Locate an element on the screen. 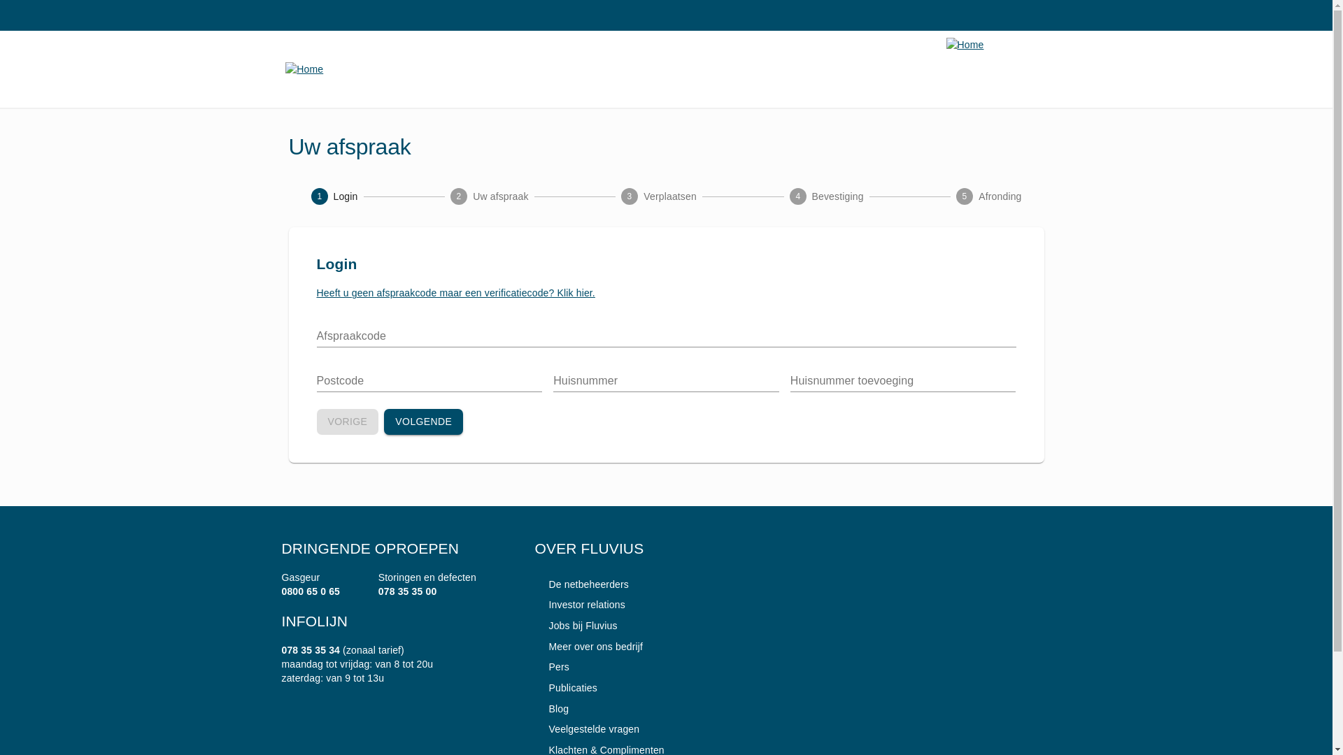 Image resolution: width=1343 pixels, height=755 pixels. 078 35 35 34 is located at coordinates (311, 650).